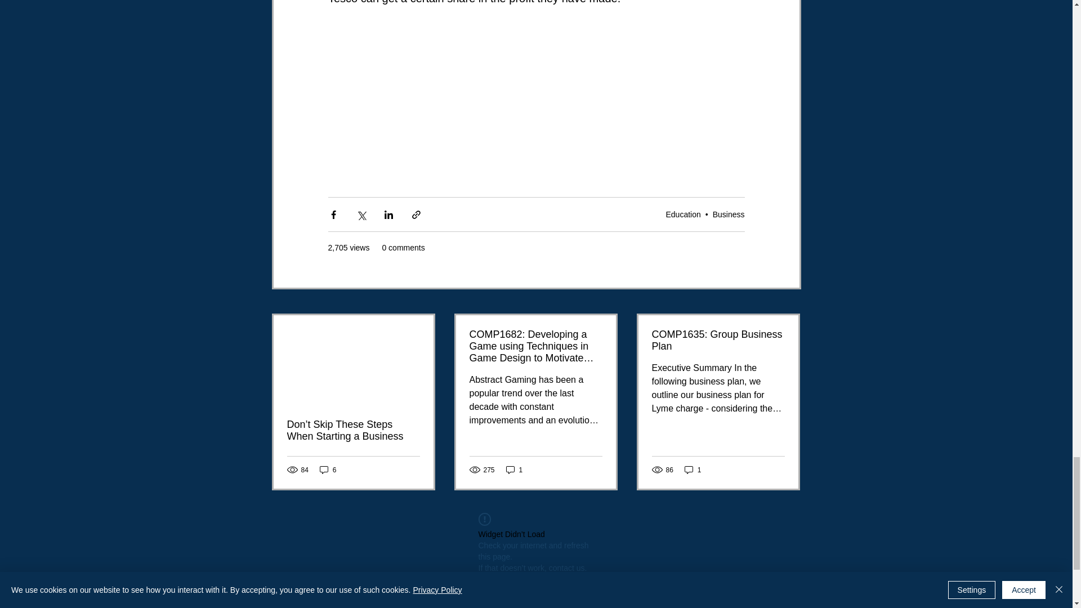 The image size is (1081, 608). Describe the element at coordinates (683, 213) in the screenshot. I see `Education` at that location.